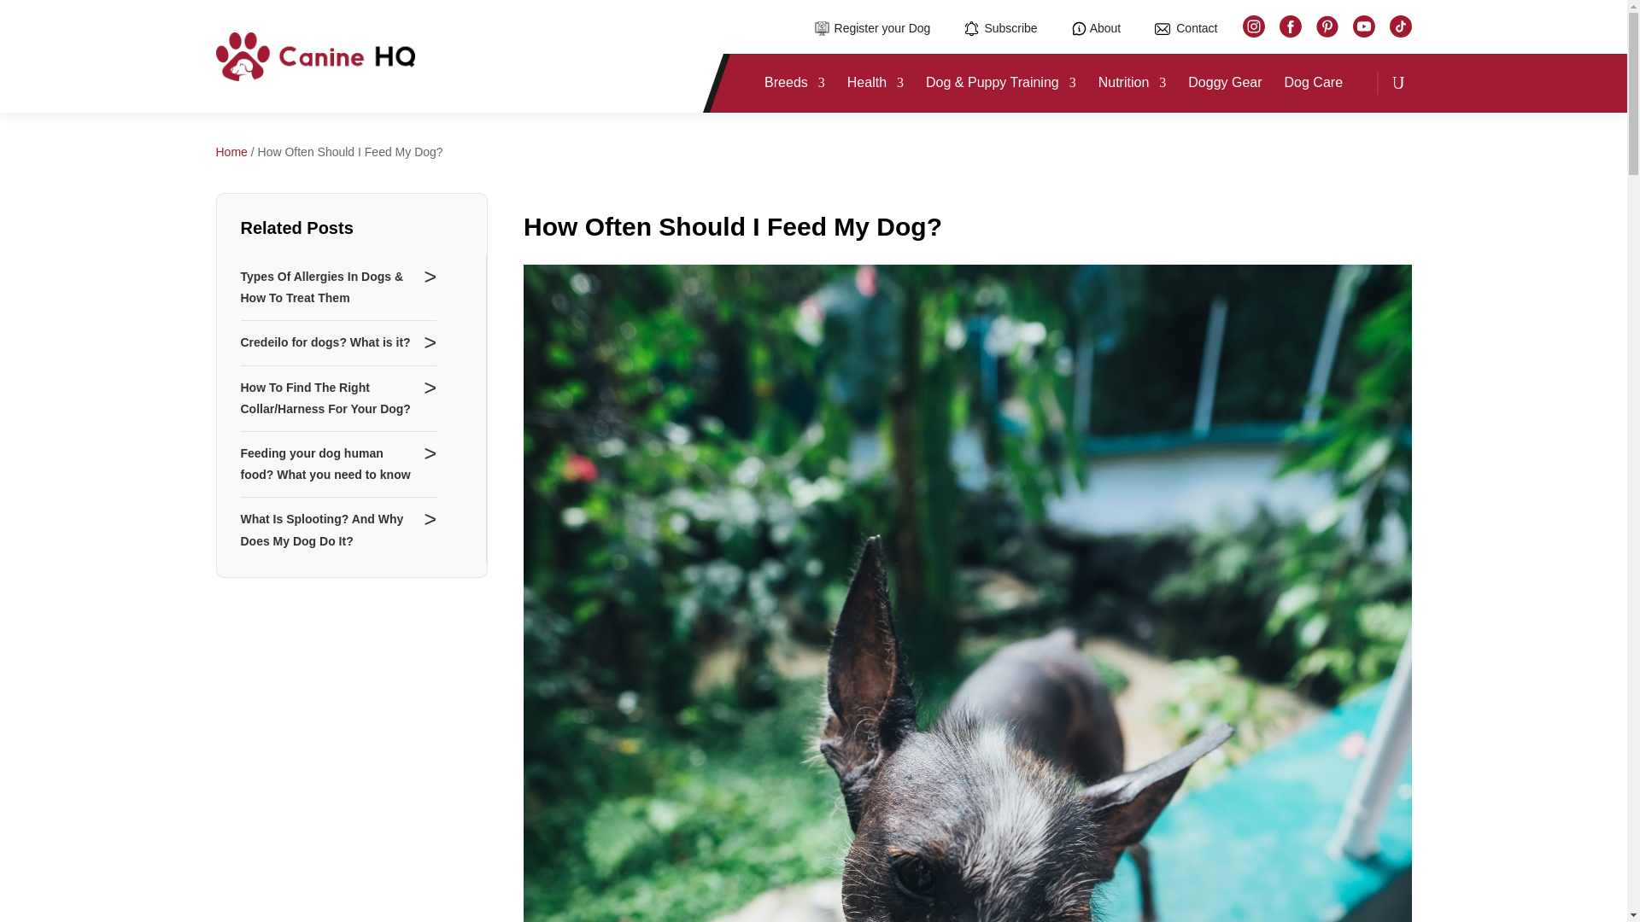  What do you see at coordinates (999, 28) in the screenshot?
I see `Subscribe` at bounding box center [999, 28].